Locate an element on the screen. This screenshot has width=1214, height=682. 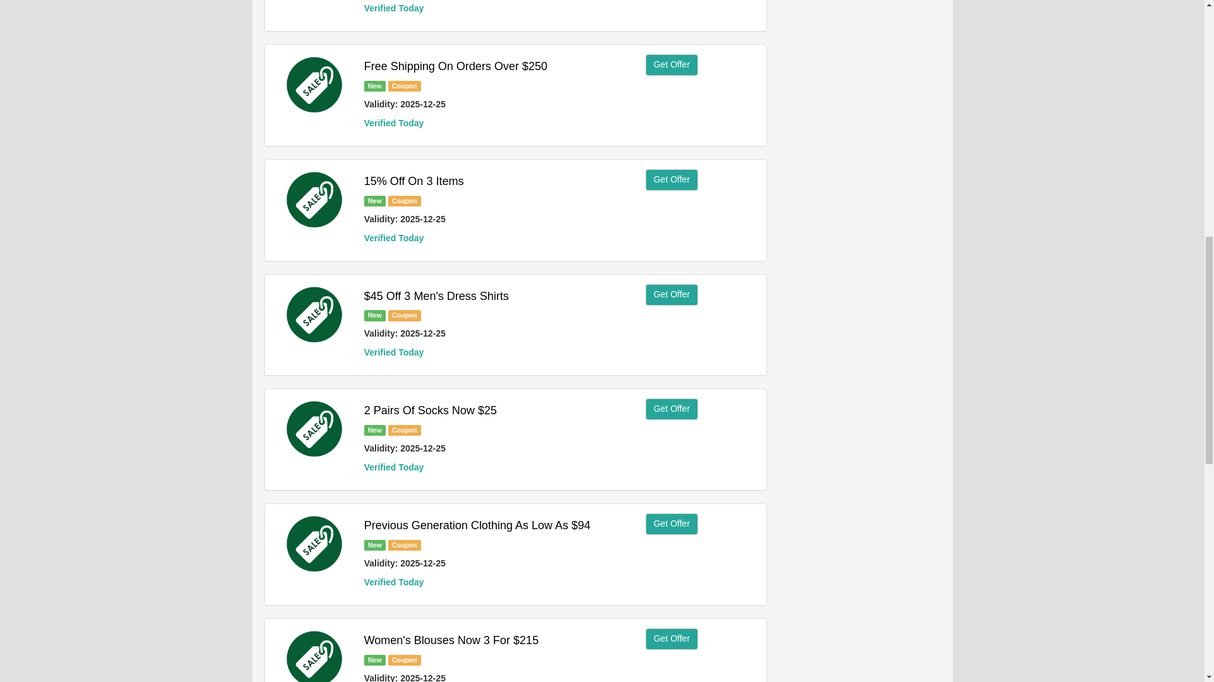
Get Offer is located at coordinates (671, 524).